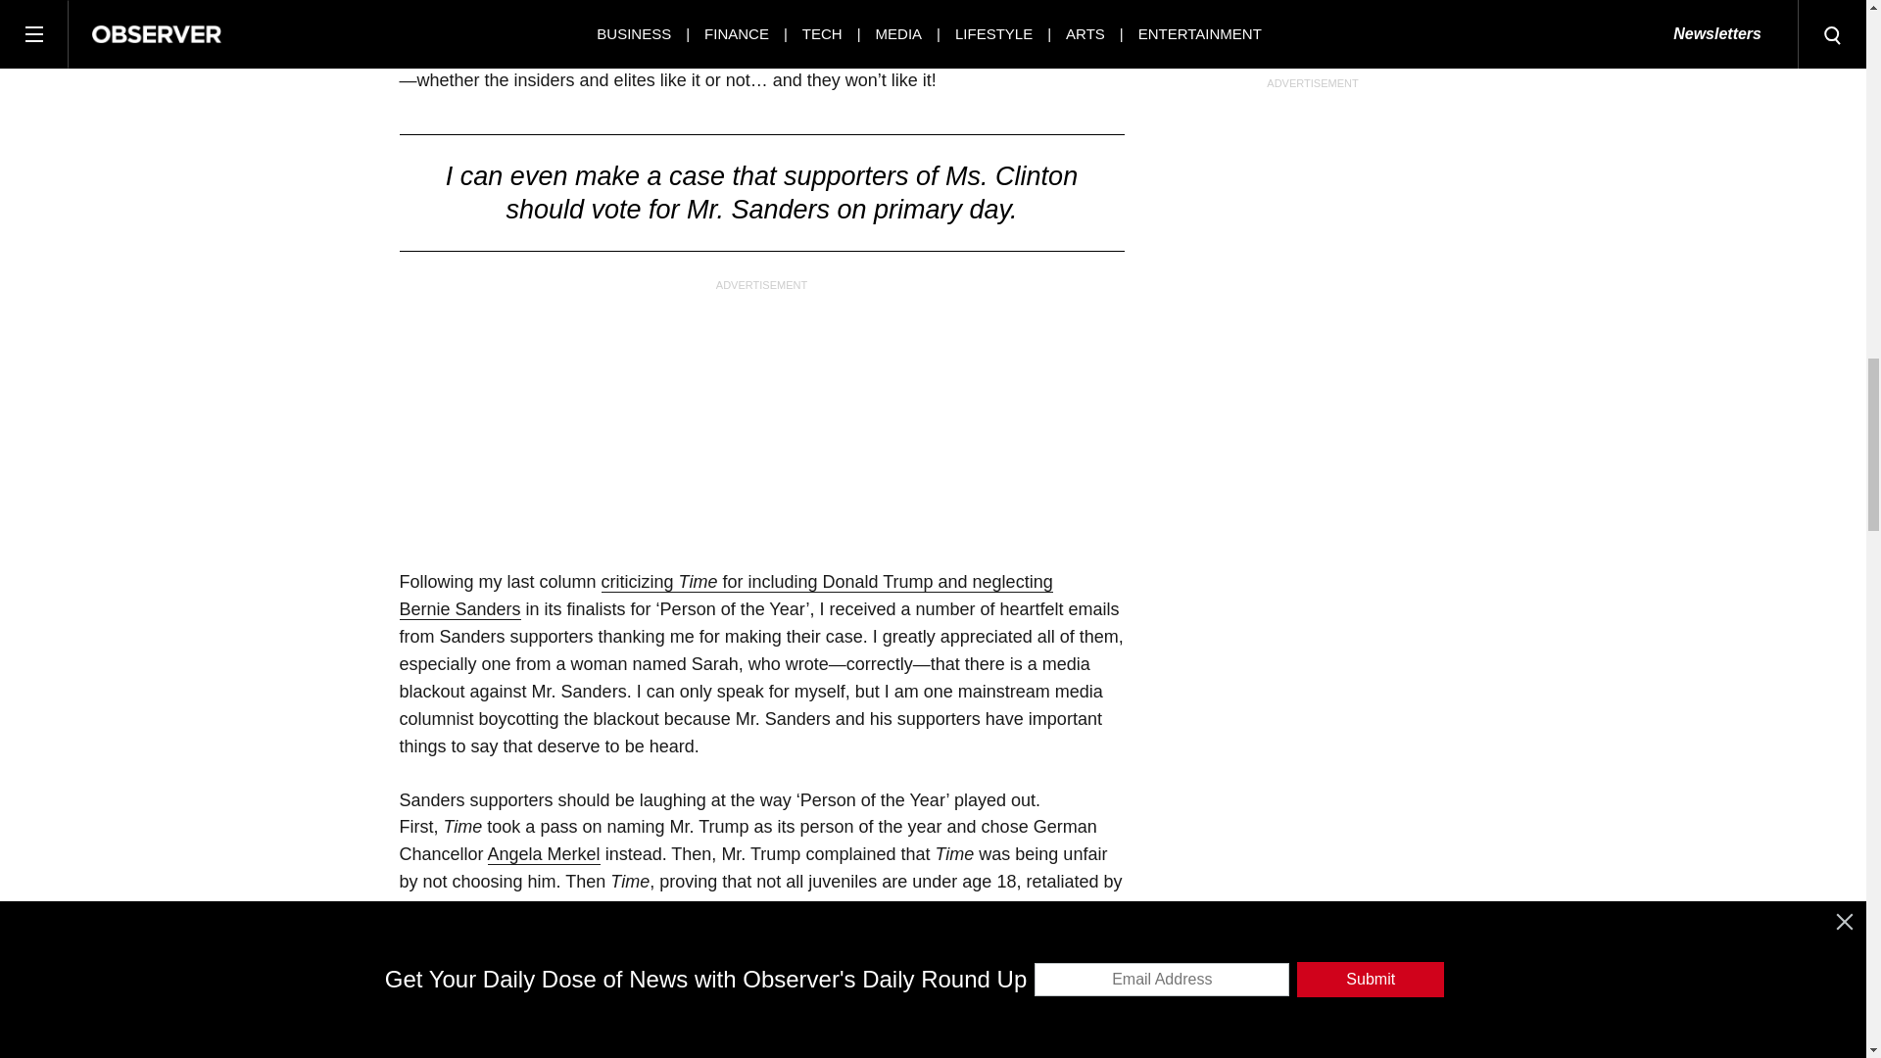 The width and height of the screenshot is (1881, 1058). Describe the element at coordinates (543, 854) in the screenshot. I see `Angela Merkel` at that location.